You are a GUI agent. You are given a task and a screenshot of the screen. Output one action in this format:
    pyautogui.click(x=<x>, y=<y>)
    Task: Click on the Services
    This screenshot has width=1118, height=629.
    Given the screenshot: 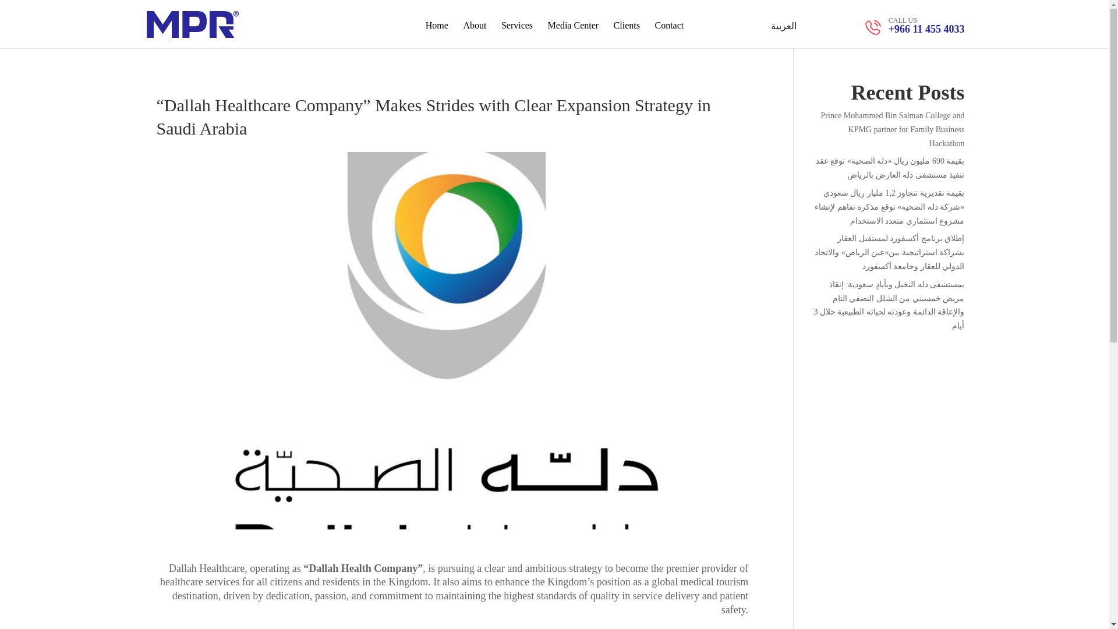 What is the action you would take?
    pyautogui.click(x=517, y=35)
    